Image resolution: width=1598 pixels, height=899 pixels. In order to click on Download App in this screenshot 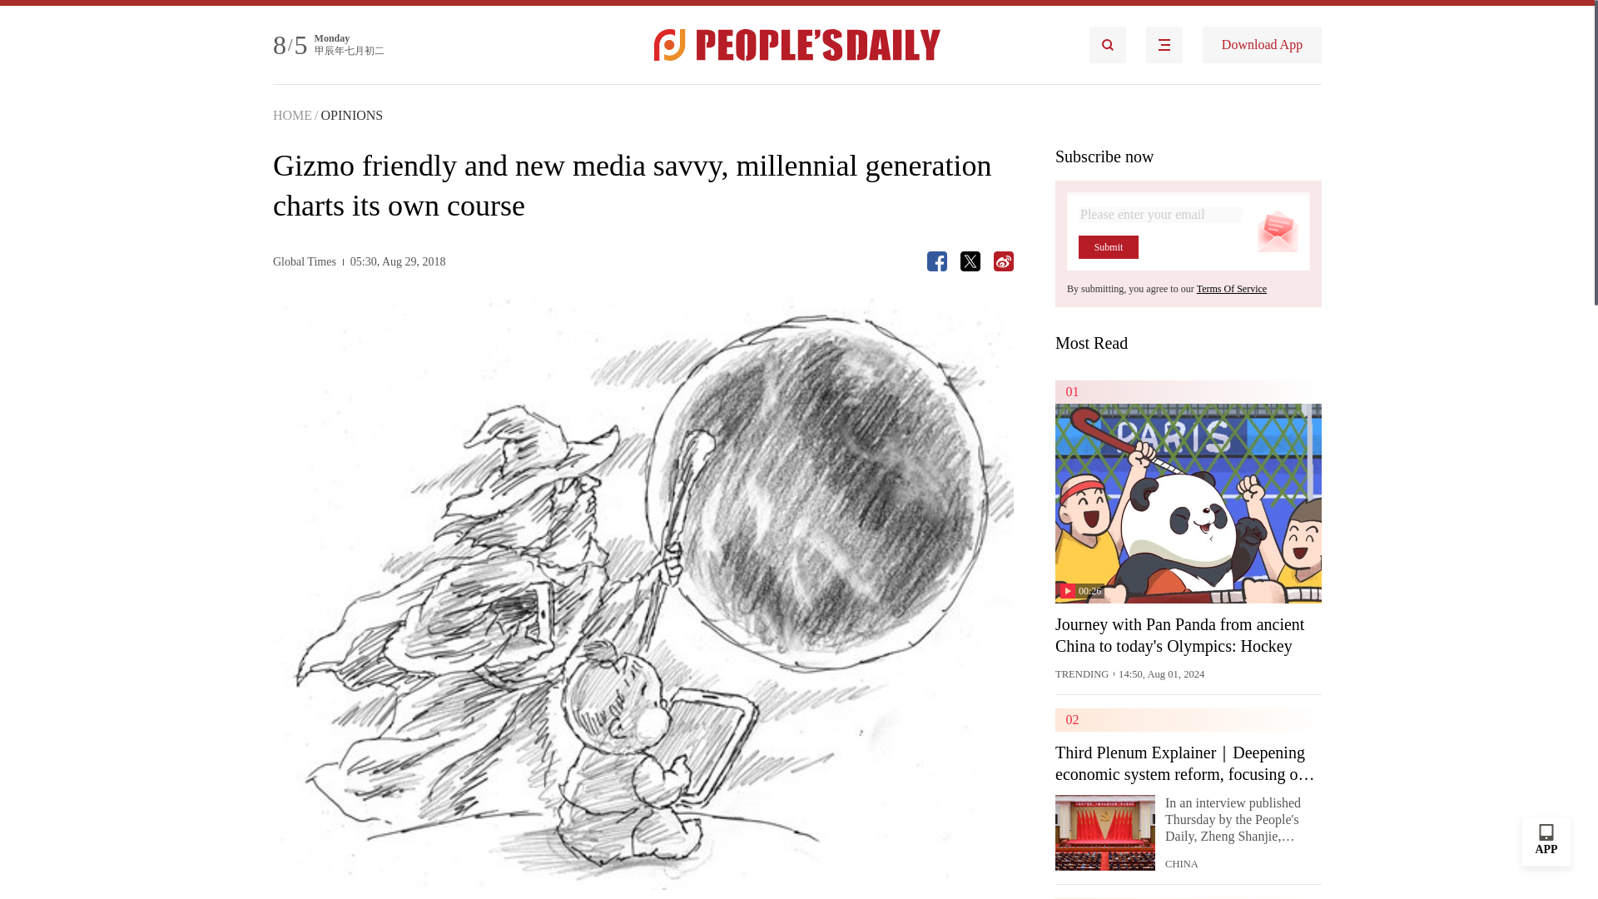, I will do `click(1262, 45)`.